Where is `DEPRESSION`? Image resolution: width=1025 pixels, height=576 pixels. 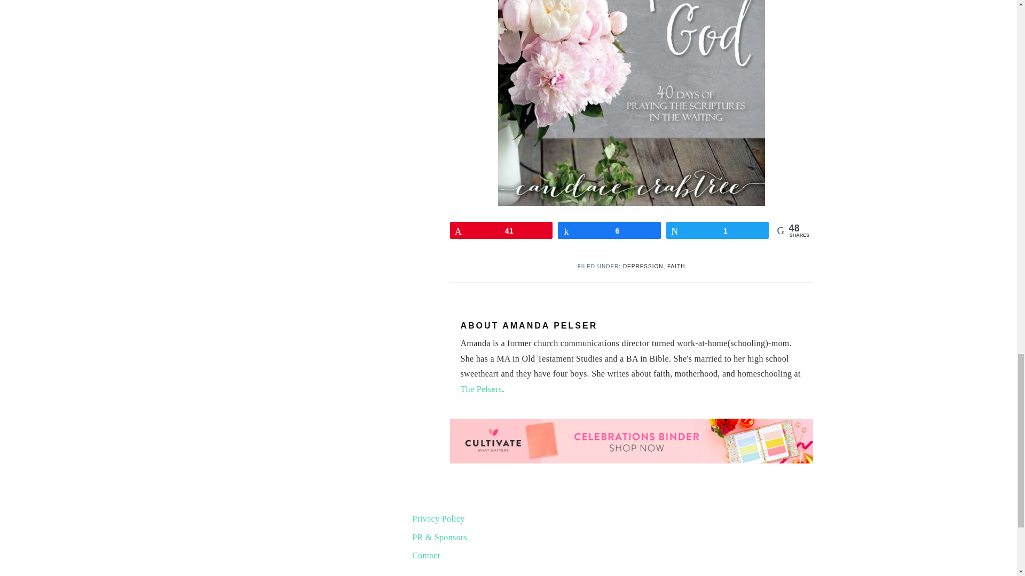 DEPRESSION is located at coordinates (643, 266).